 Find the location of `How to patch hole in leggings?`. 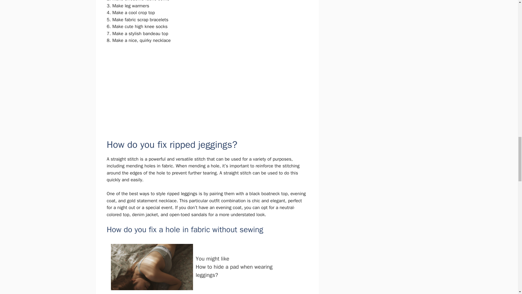

How to patch hole in leggings? is located at coordinates (183, 87).